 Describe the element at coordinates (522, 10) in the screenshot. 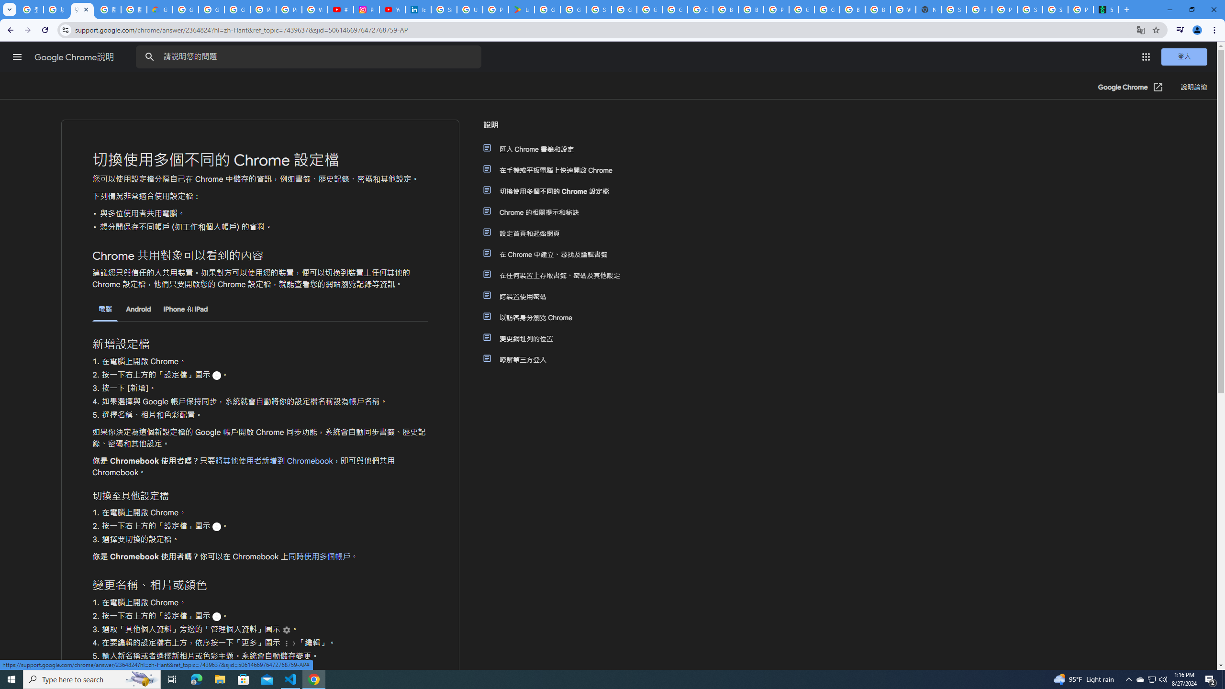

I see `Last Shelter: Survival - Apps on Google Play` at that location.